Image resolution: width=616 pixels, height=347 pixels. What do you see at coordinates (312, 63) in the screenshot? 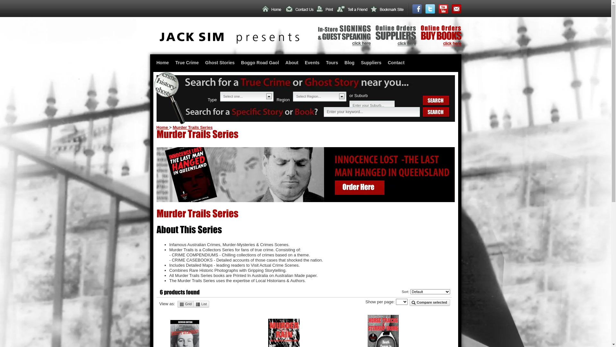
I see `Events` at bounding box center [312, 63].